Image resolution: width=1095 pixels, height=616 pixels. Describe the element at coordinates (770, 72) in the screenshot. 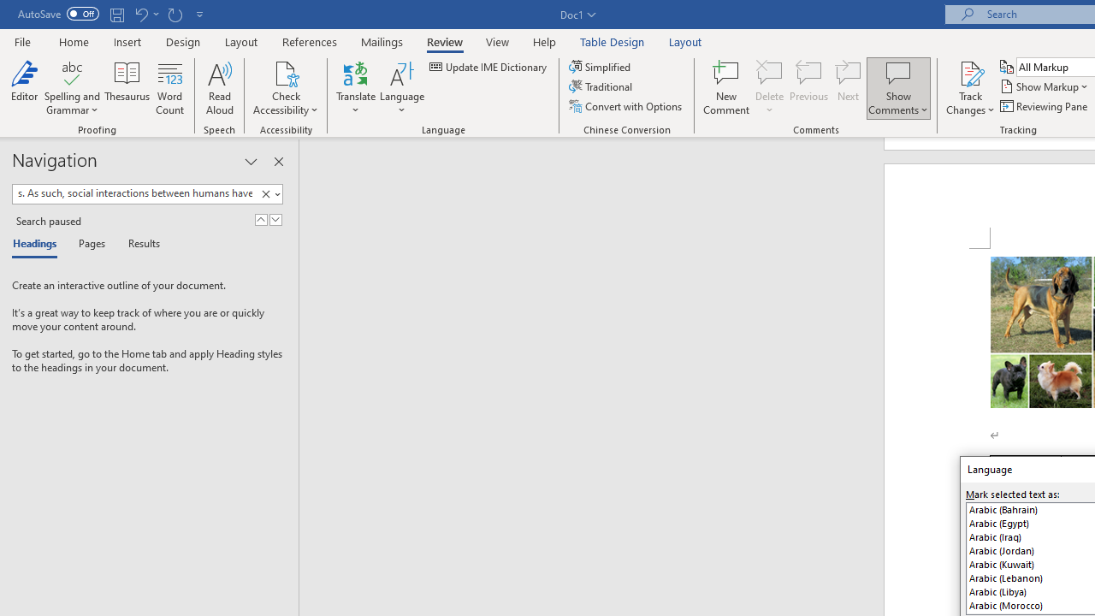

I see `Delete` at that location.